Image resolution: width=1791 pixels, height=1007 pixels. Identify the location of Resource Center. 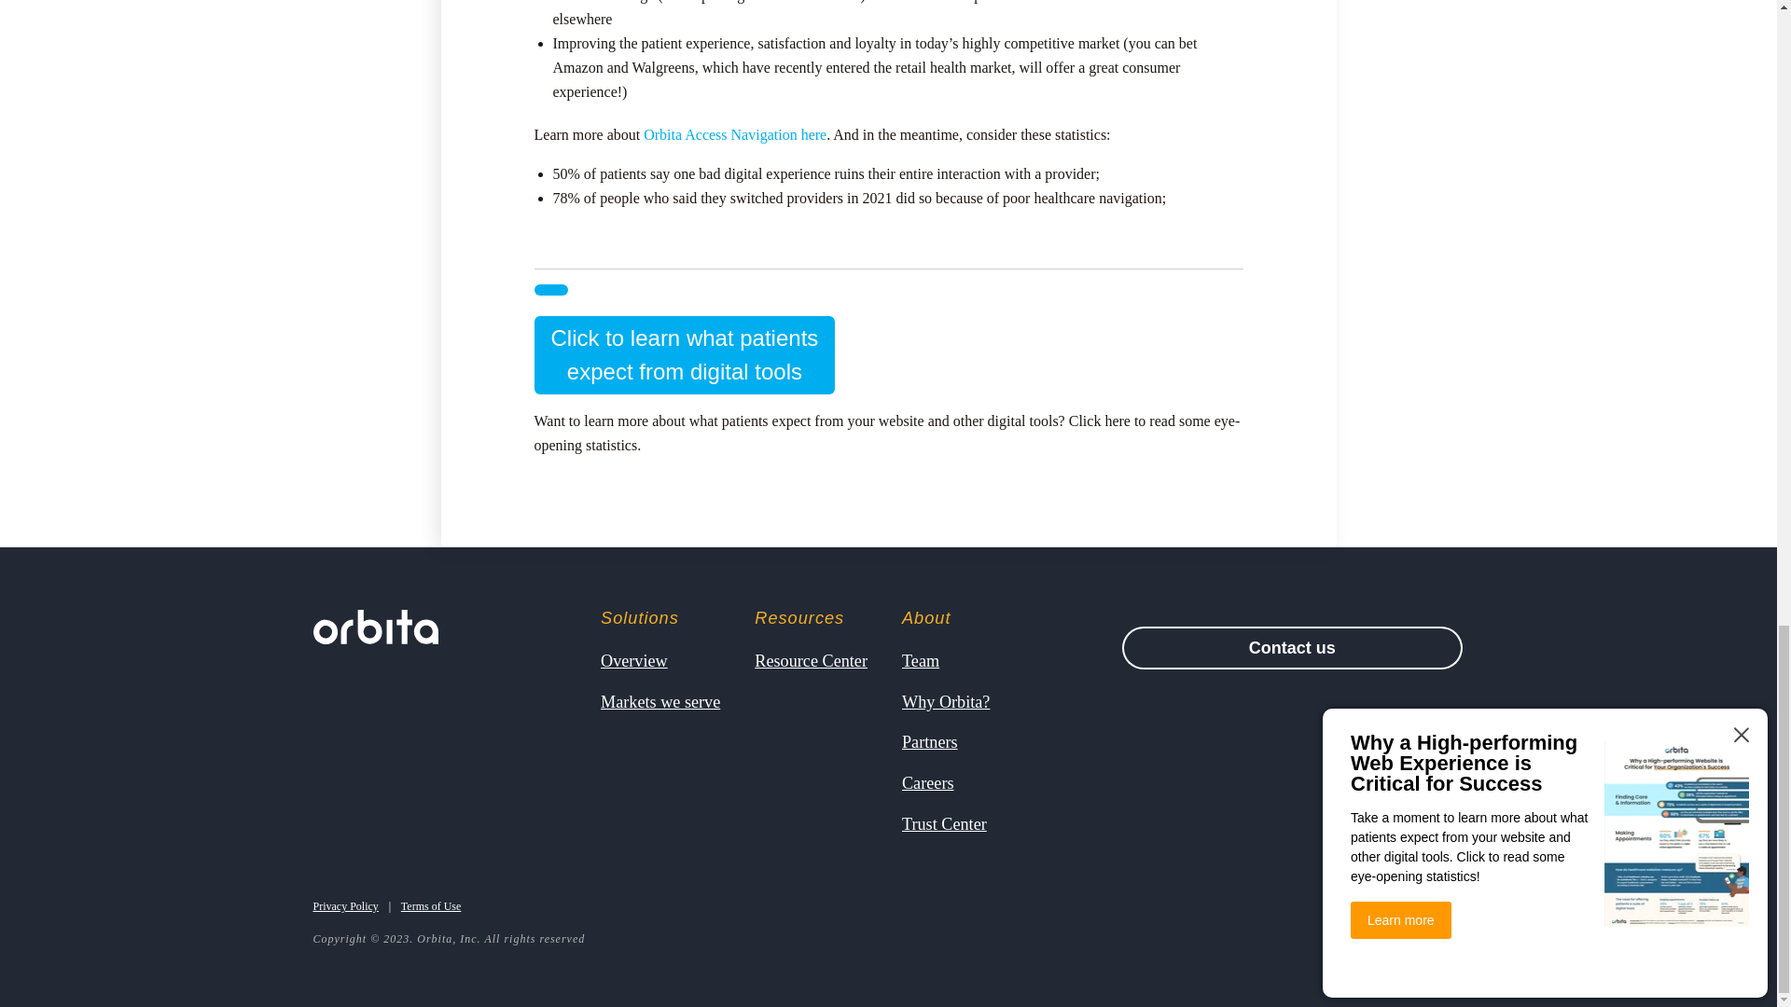
(684, 355).